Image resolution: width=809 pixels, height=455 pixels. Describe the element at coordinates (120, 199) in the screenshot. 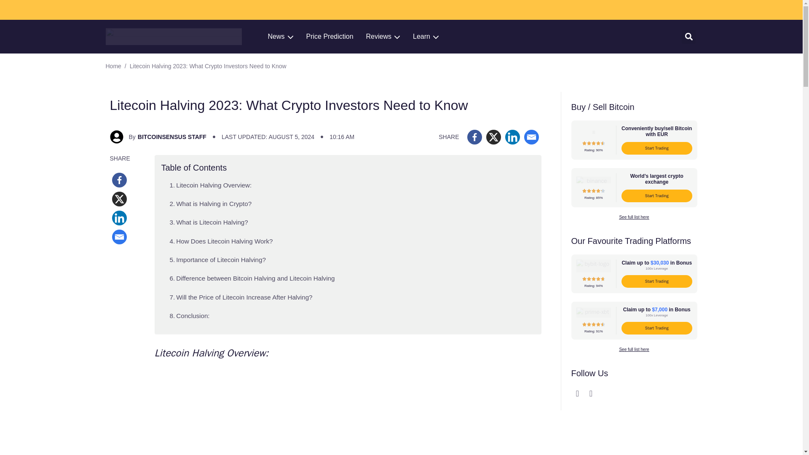

I see `X` at that location.